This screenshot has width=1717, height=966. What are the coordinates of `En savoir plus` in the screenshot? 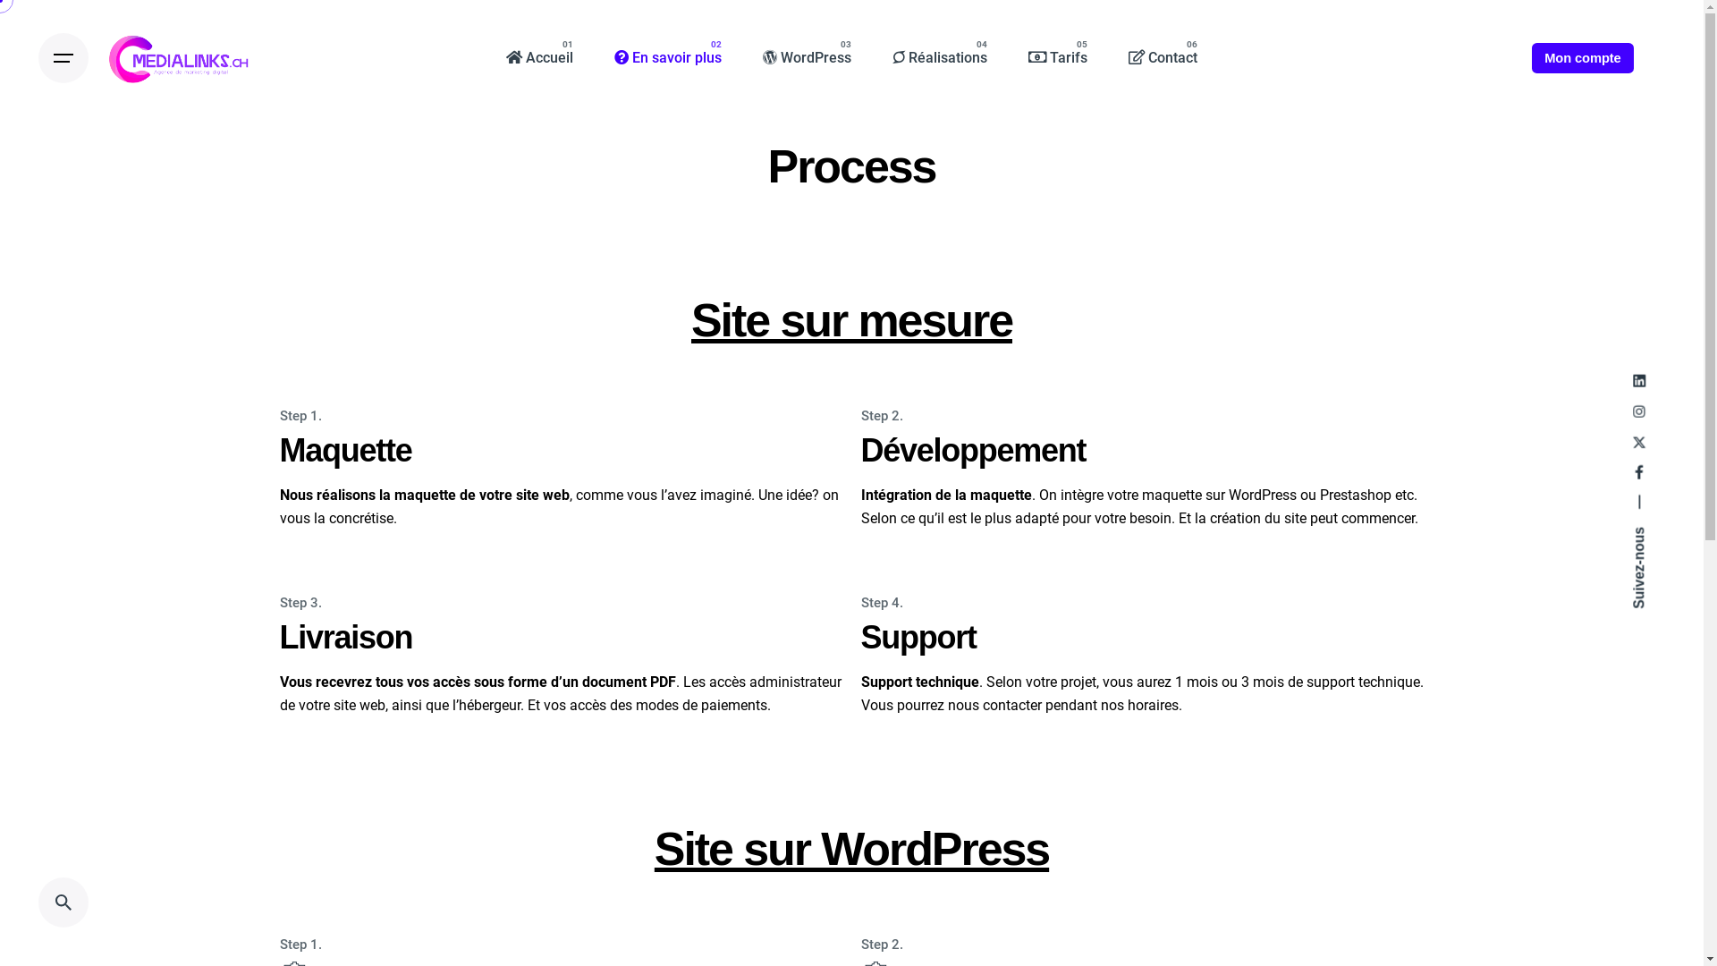 It's located at (668, 58).